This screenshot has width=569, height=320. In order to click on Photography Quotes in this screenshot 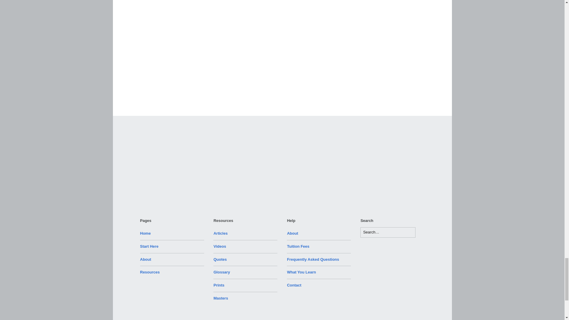, I will do `click(220, 260)`.